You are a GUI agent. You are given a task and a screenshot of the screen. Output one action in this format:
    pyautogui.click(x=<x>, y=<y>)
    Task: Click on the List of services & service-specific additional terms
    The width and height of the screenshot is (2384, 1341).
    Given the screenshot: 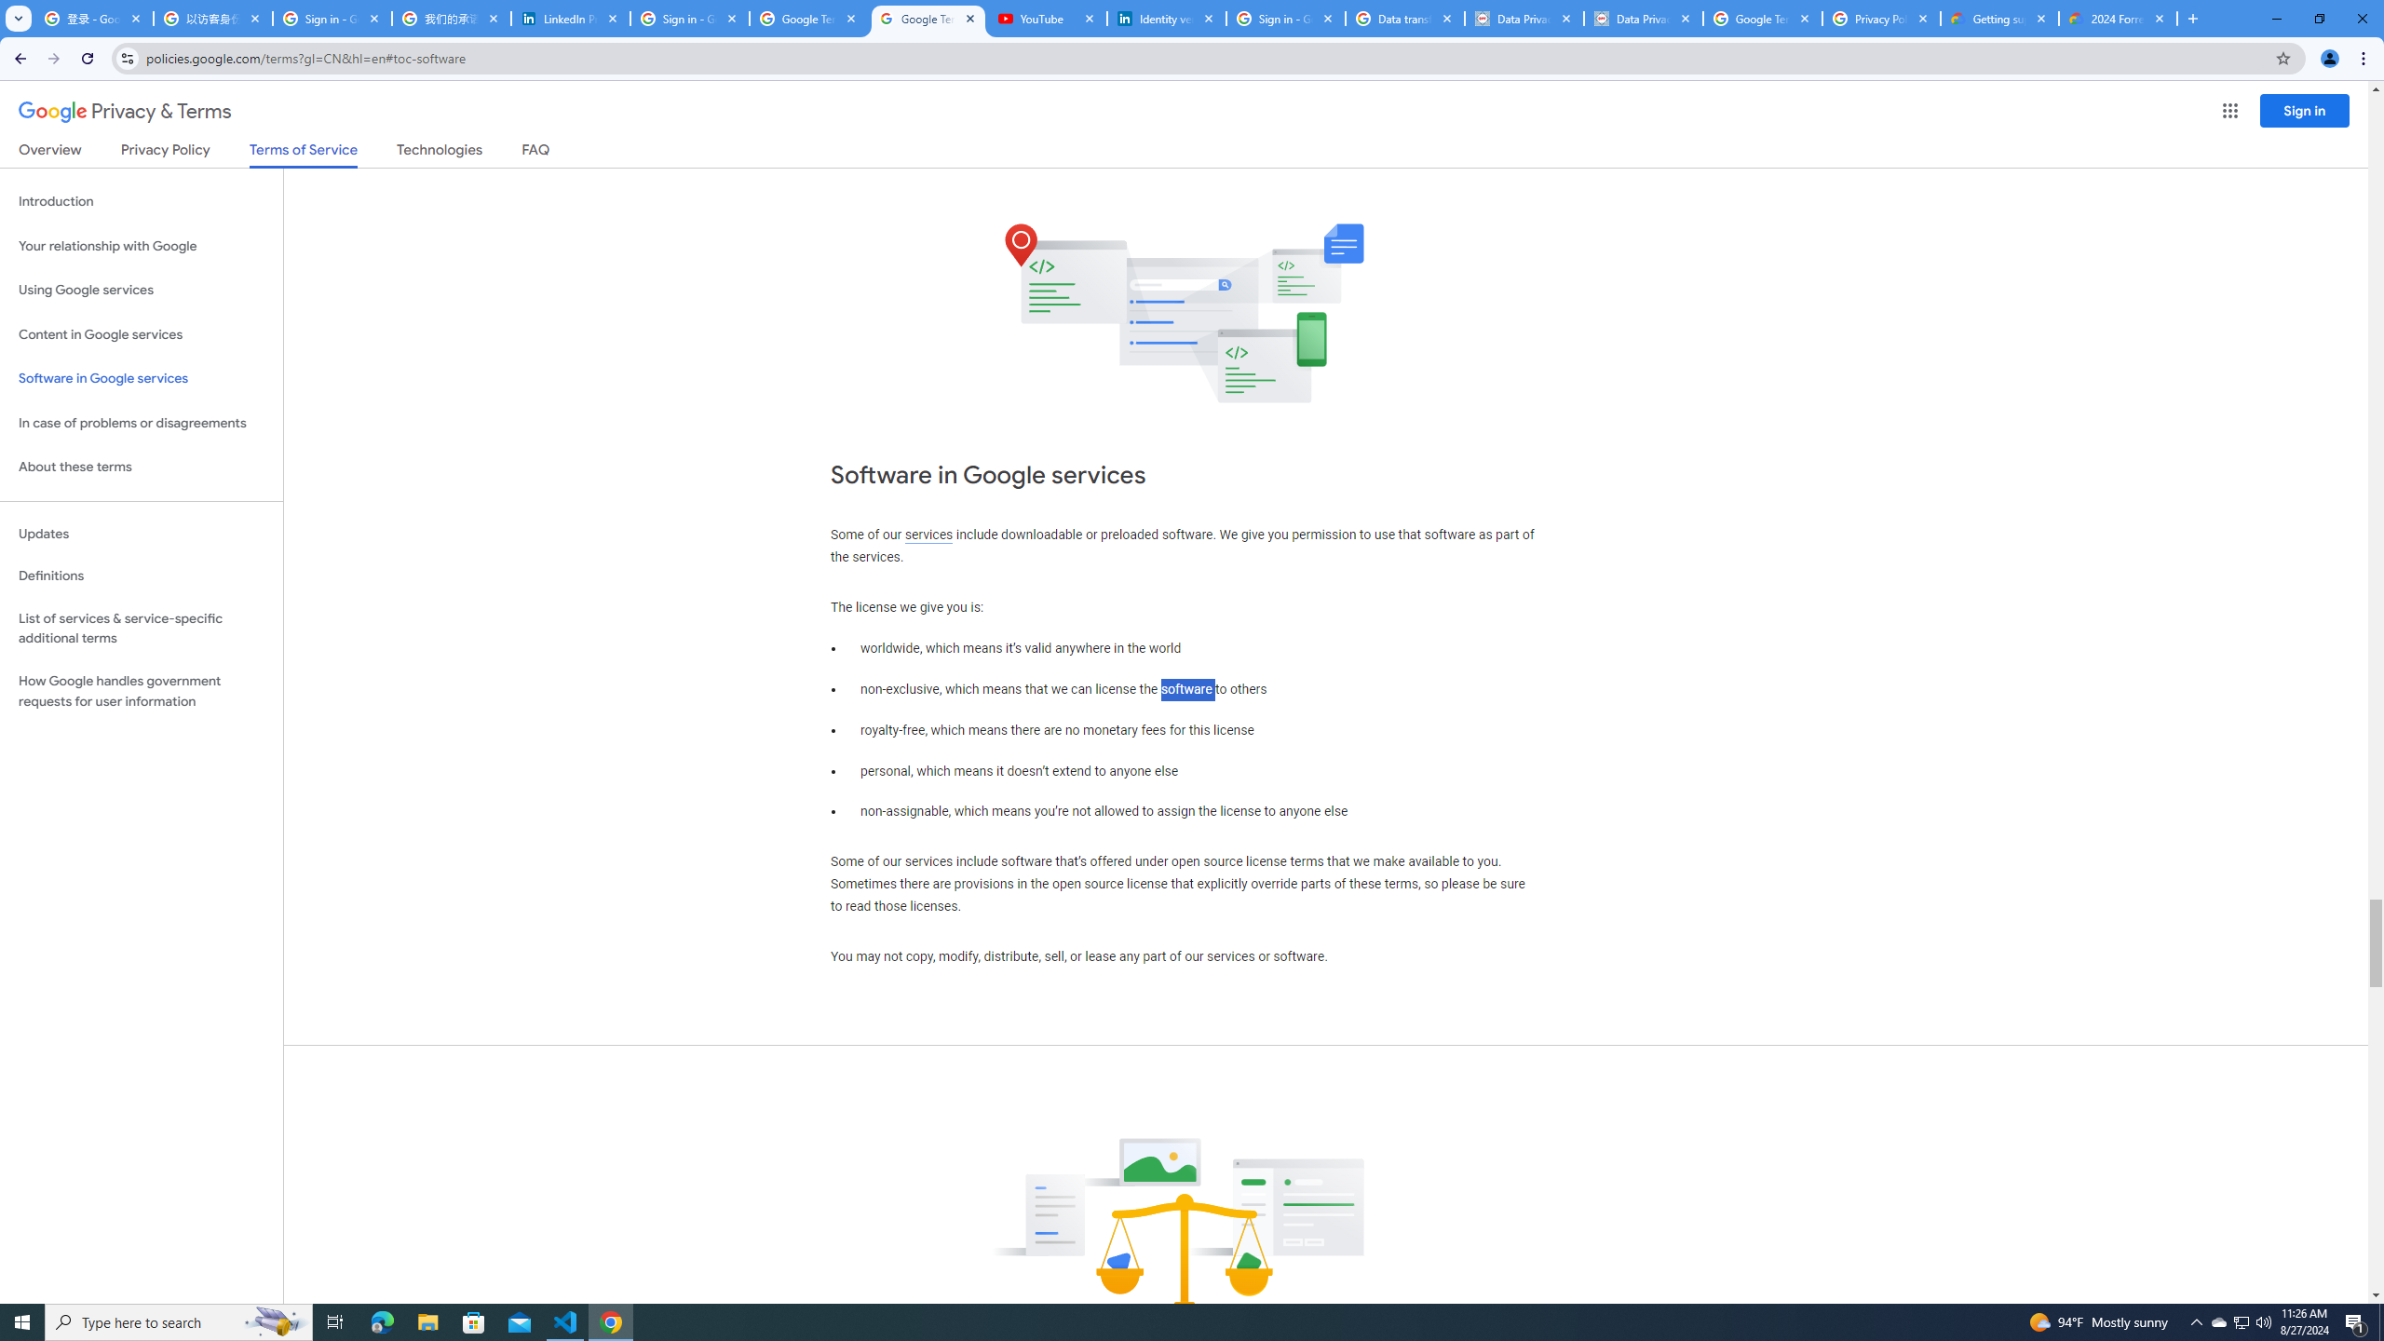 What is the action you would take?
    pyautogui.click(x=142, y=628)
    